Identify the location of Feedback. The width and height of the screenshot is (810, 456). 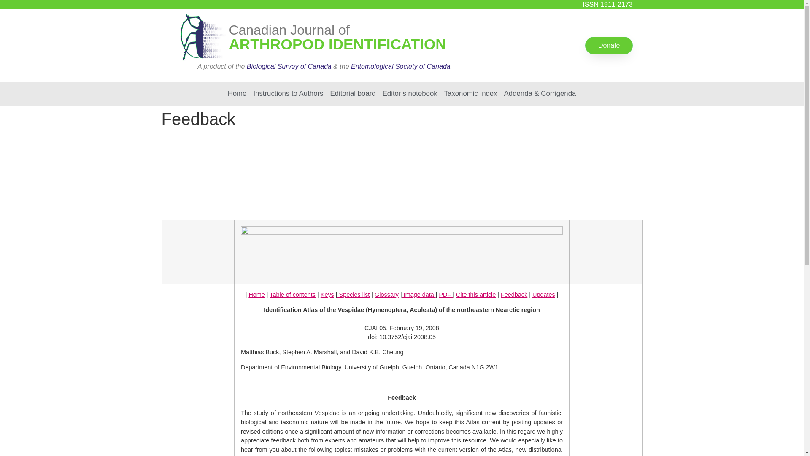
(514, 295).